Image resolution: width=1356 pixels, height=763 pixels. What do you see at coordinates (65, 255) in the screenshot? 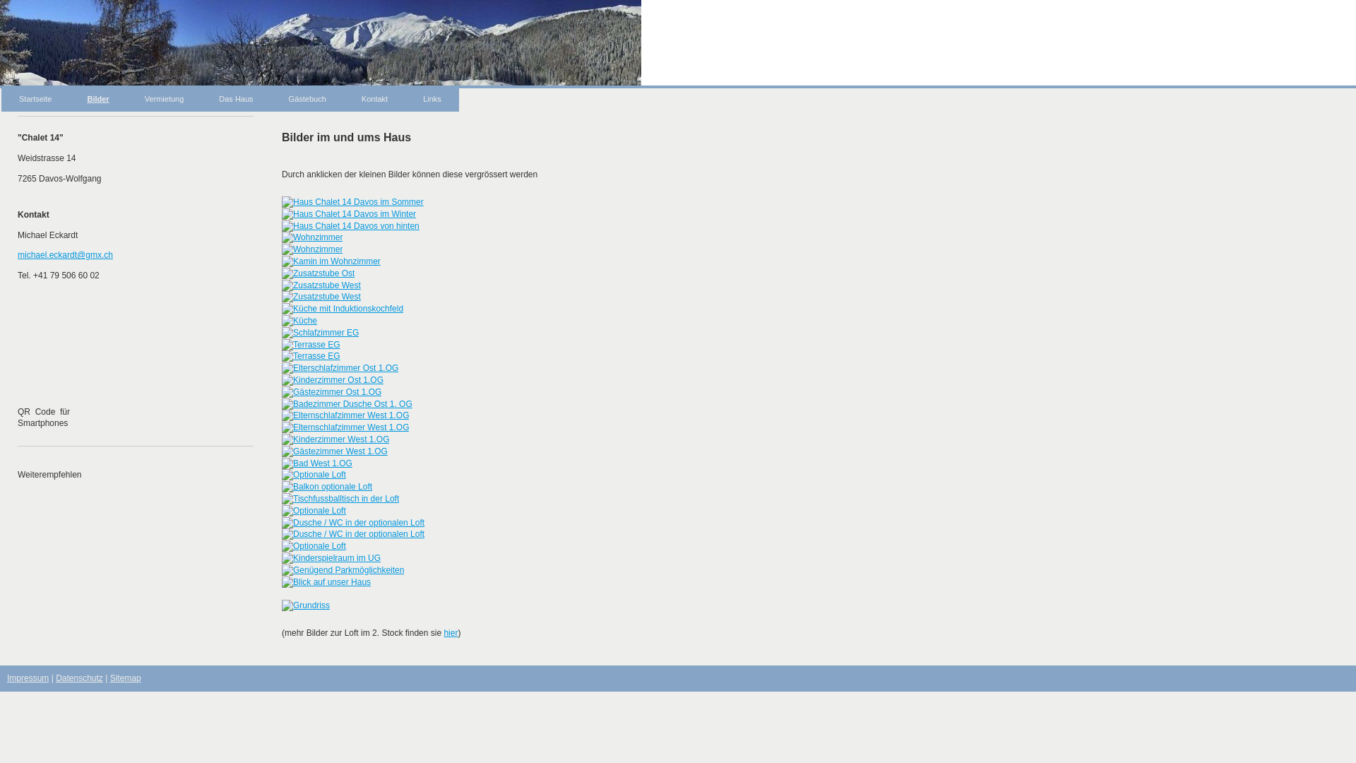
I see `michael.eckardt@gmx.ch` at bounding box center [65, 255].